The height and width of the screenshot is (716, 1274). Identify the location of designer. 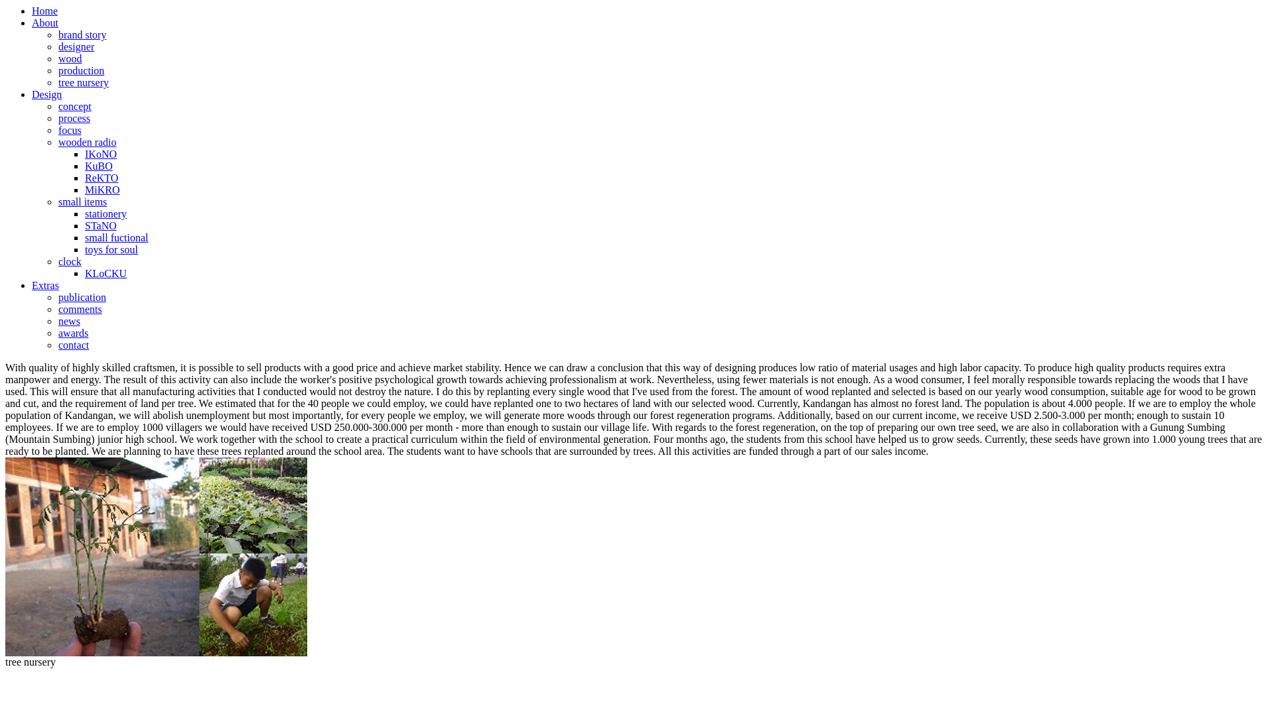
(76, 46).